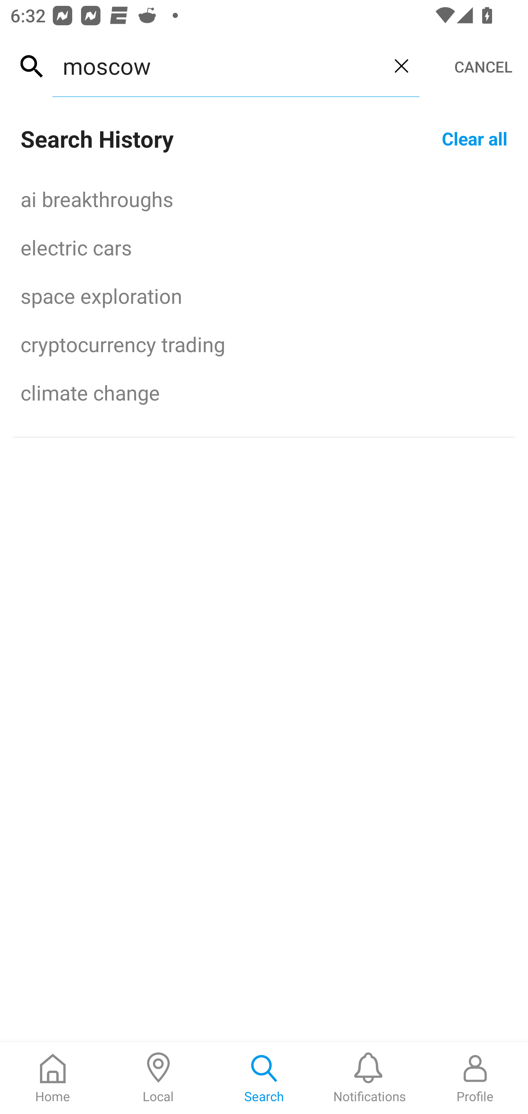 This screenshot has width=528, height=1114. What do you see at coordinates (264, 295) in the screenshot?
I see `space exploration` at bounding box center [264, 295].